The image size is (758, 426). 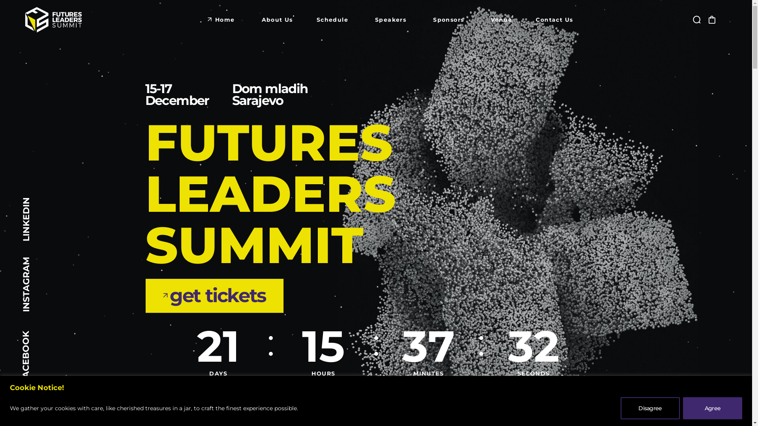 I want to click on Speakers, so click(x=391, y=20).